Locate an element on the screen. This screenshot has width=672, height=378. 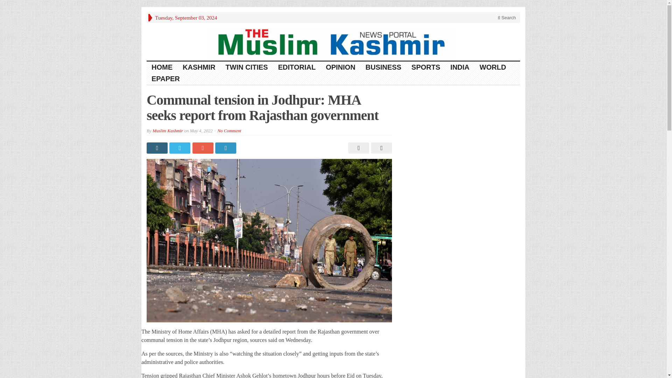
WORLD is located at coordinates (493, 67).